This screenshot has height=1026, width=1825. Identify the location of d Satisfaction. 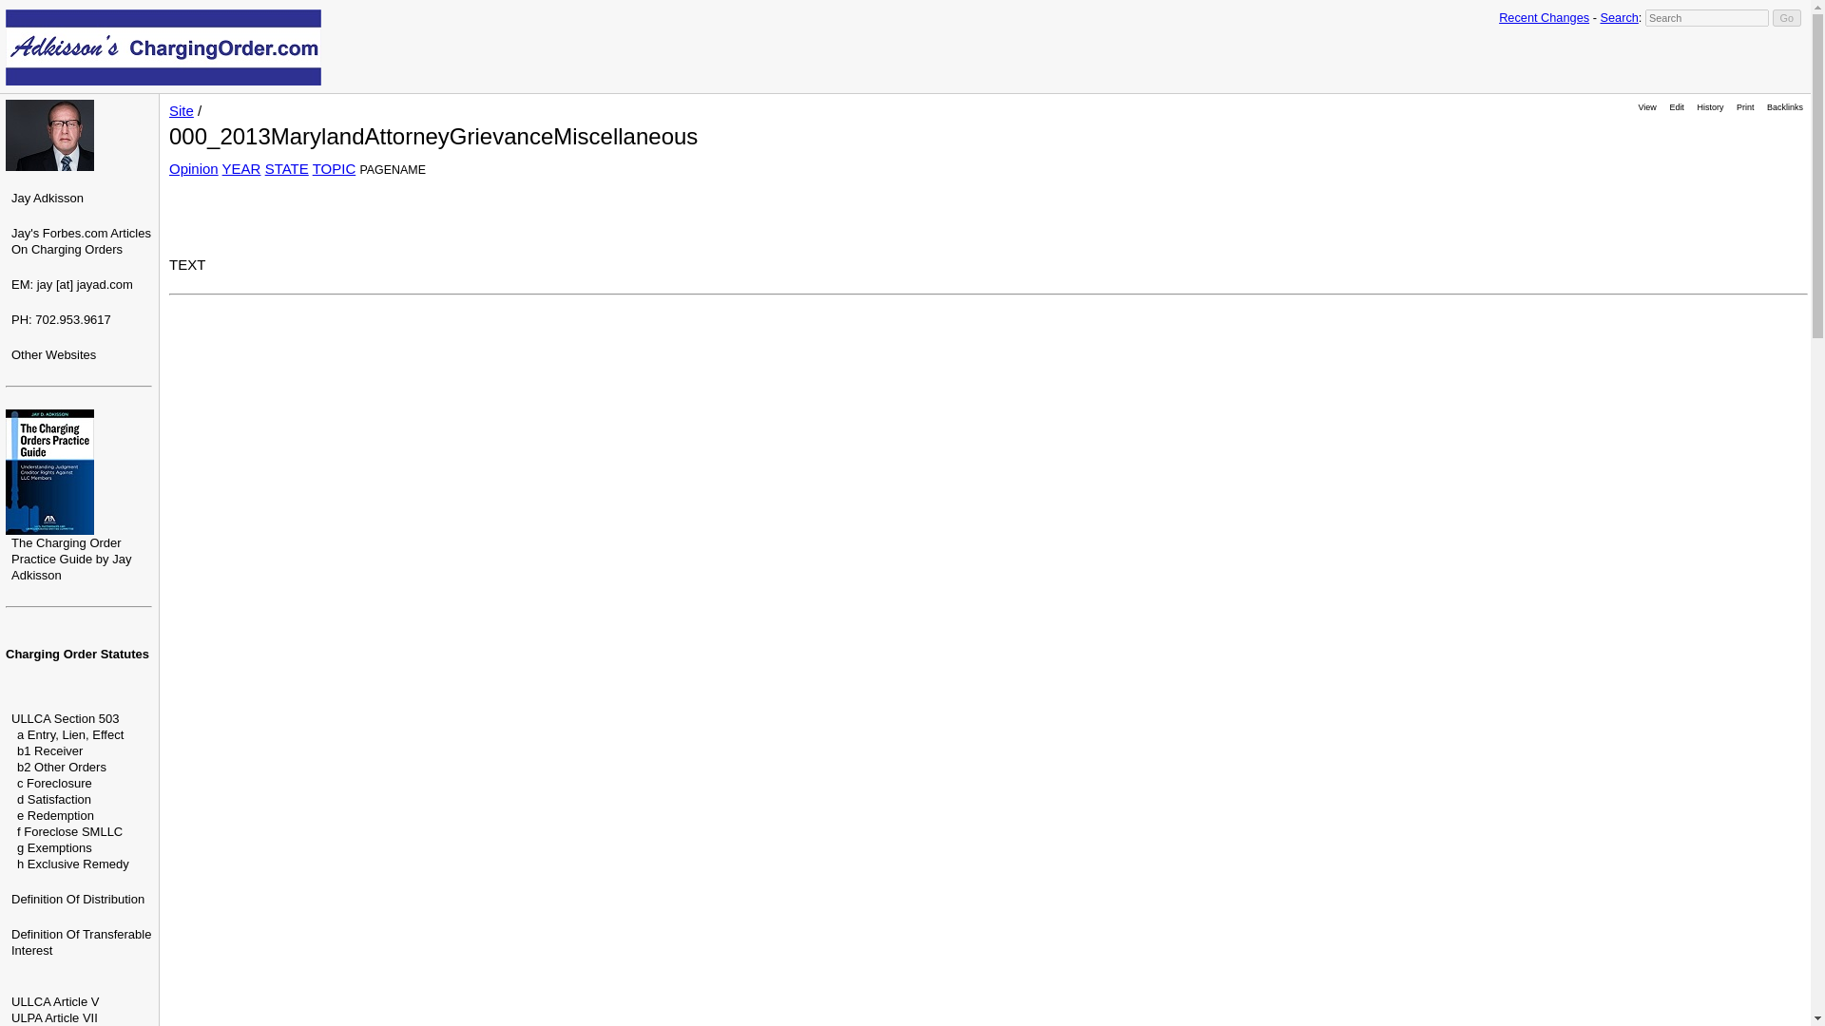
(53, 798).